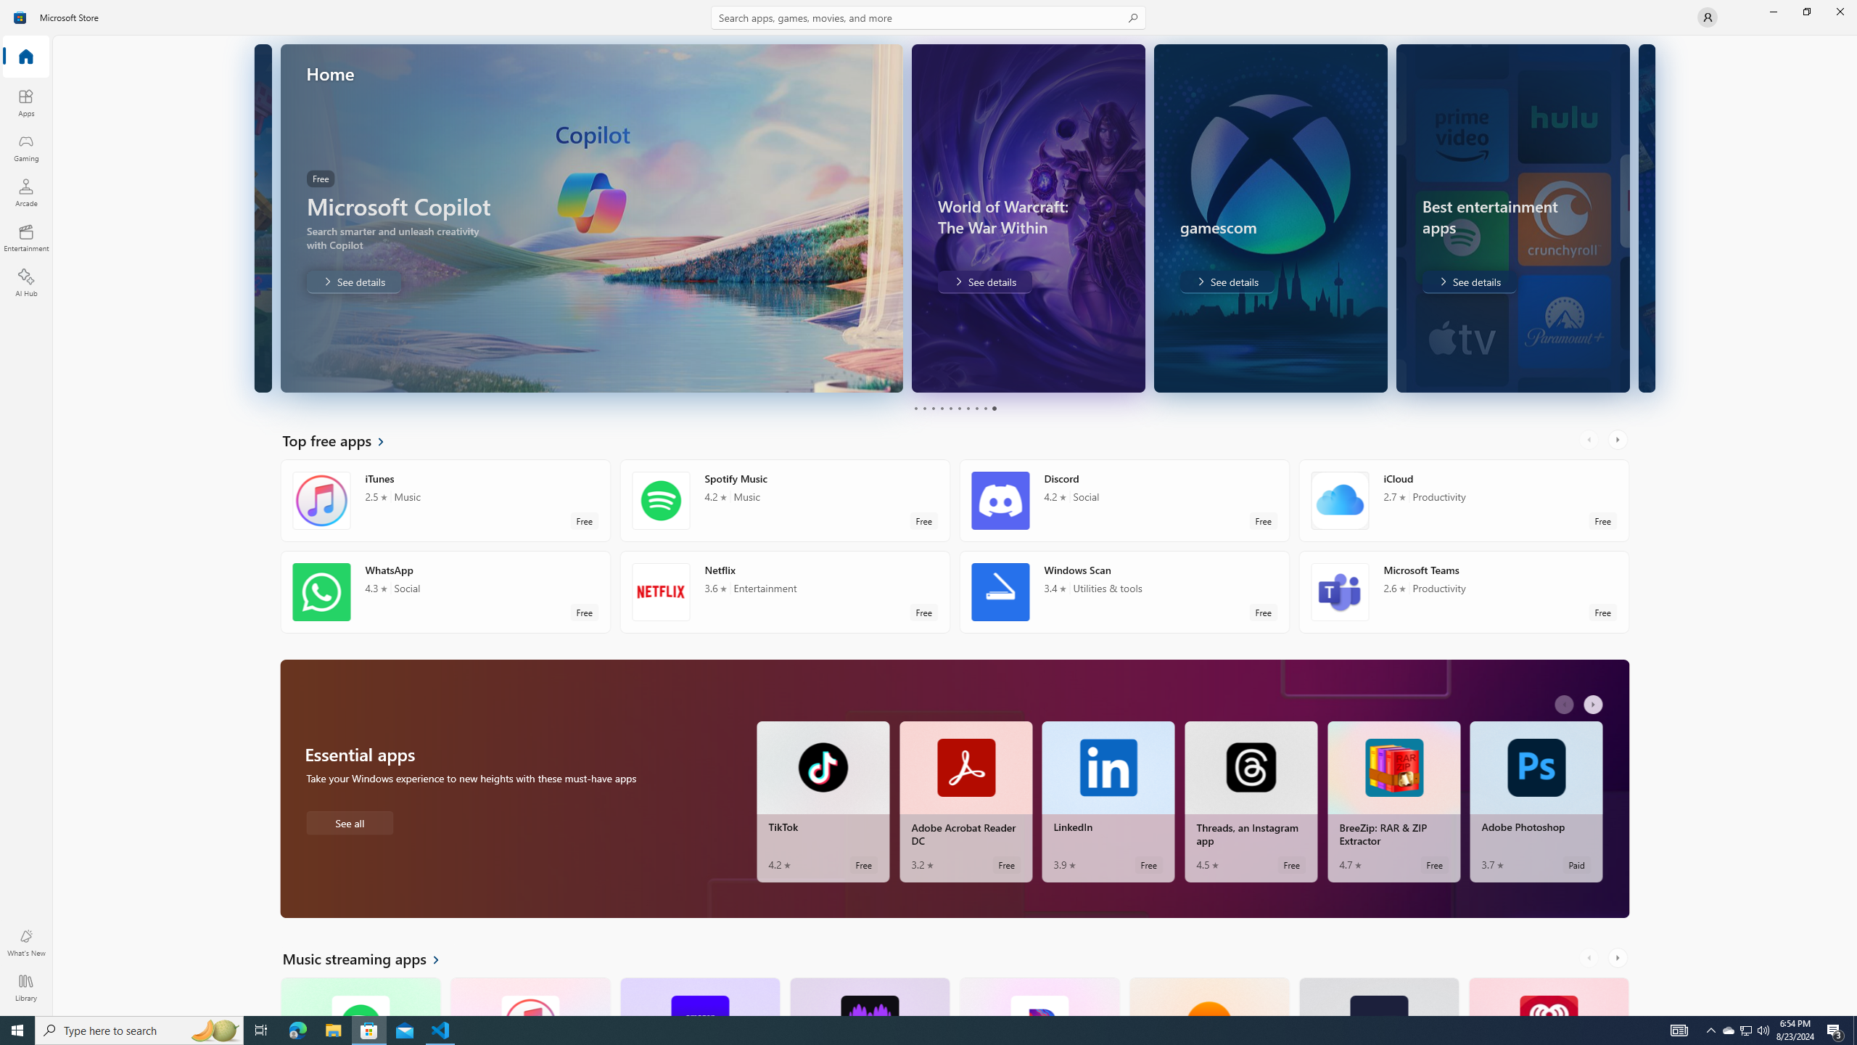 Image resolution: width=1857 pixels, height=1045 pixels. Describe the element at coordinates (369, 958) in the screenshot. I see `See all  Music streaming apps` at that location.